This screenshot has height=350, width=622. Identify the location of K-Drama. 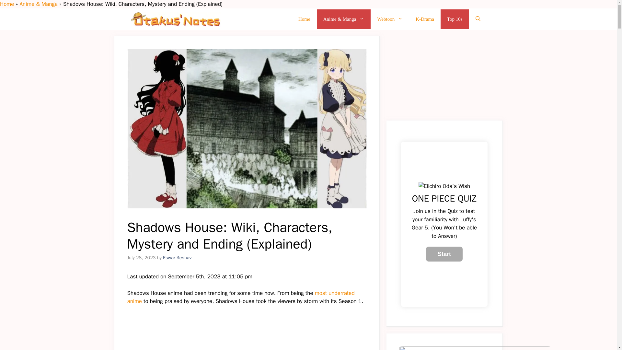
(425, 19).